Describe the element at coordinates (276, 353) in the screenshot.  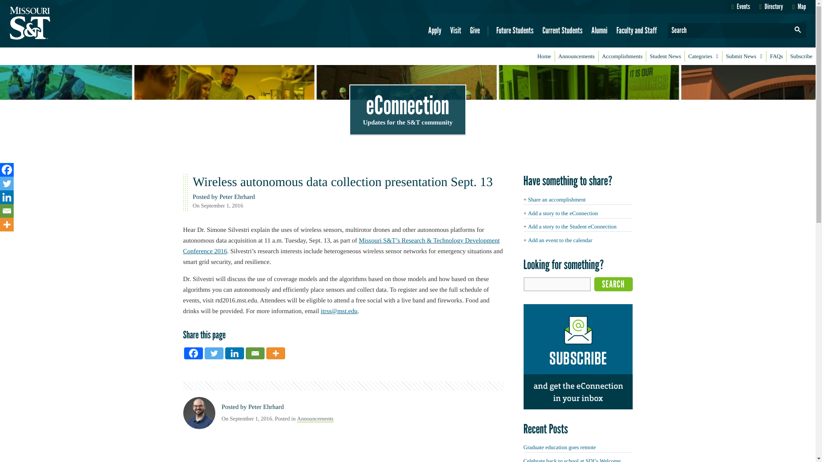
I see `More` at that location.